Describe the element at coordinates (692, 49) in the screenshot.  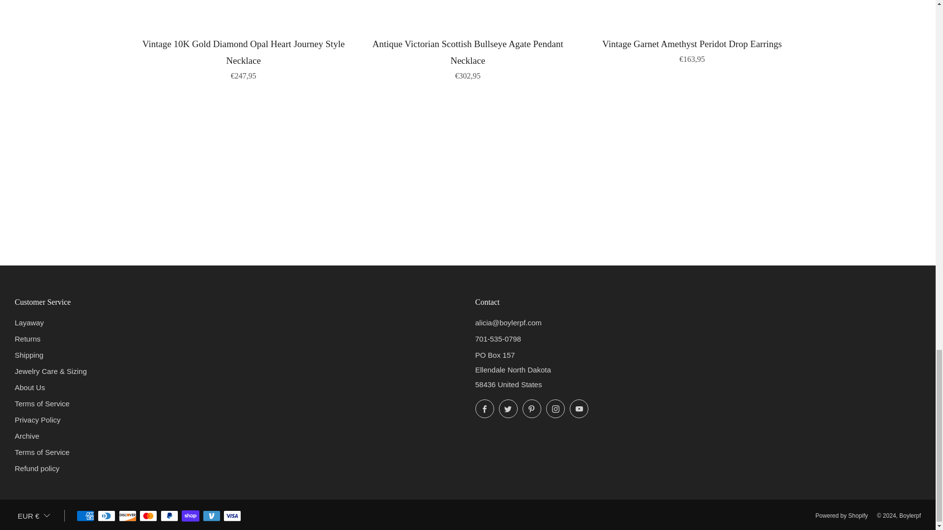
I see `Vintage Garnet Amethyst Peridot Drop Earrings` at that location.